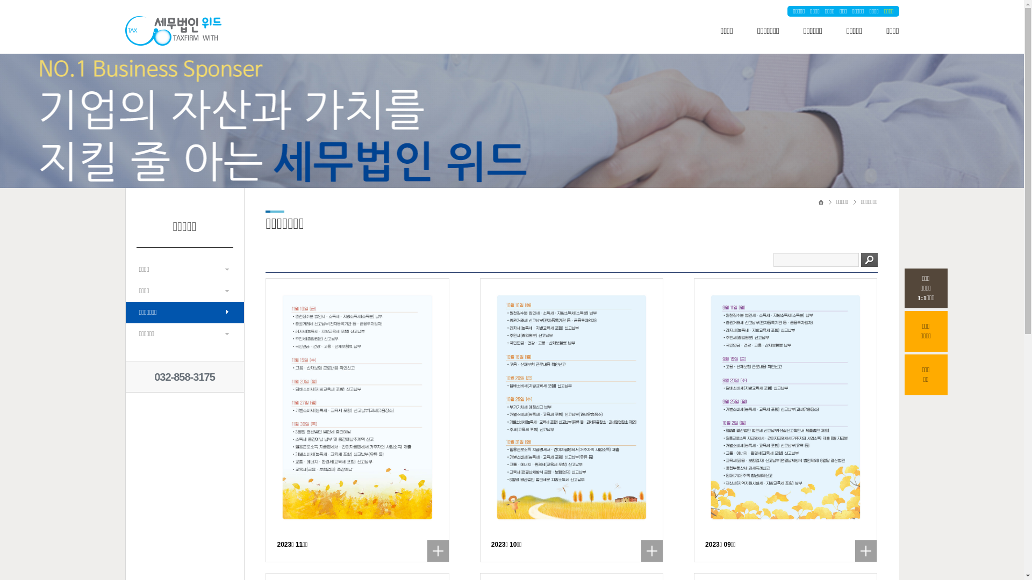 This screenshot has width=1032, height=580. Describe the element at coordinates (185, 377) in the screenshot. I see `032-858-3175` at that location.